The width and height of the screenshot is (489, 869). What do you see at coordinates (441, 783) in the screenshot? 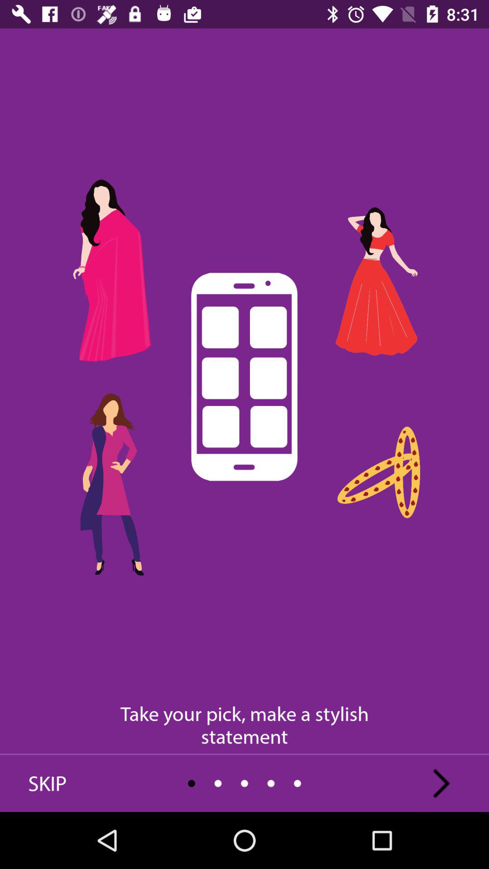
I see `select item at the bottom right corner` at bounding box center [441, 783].